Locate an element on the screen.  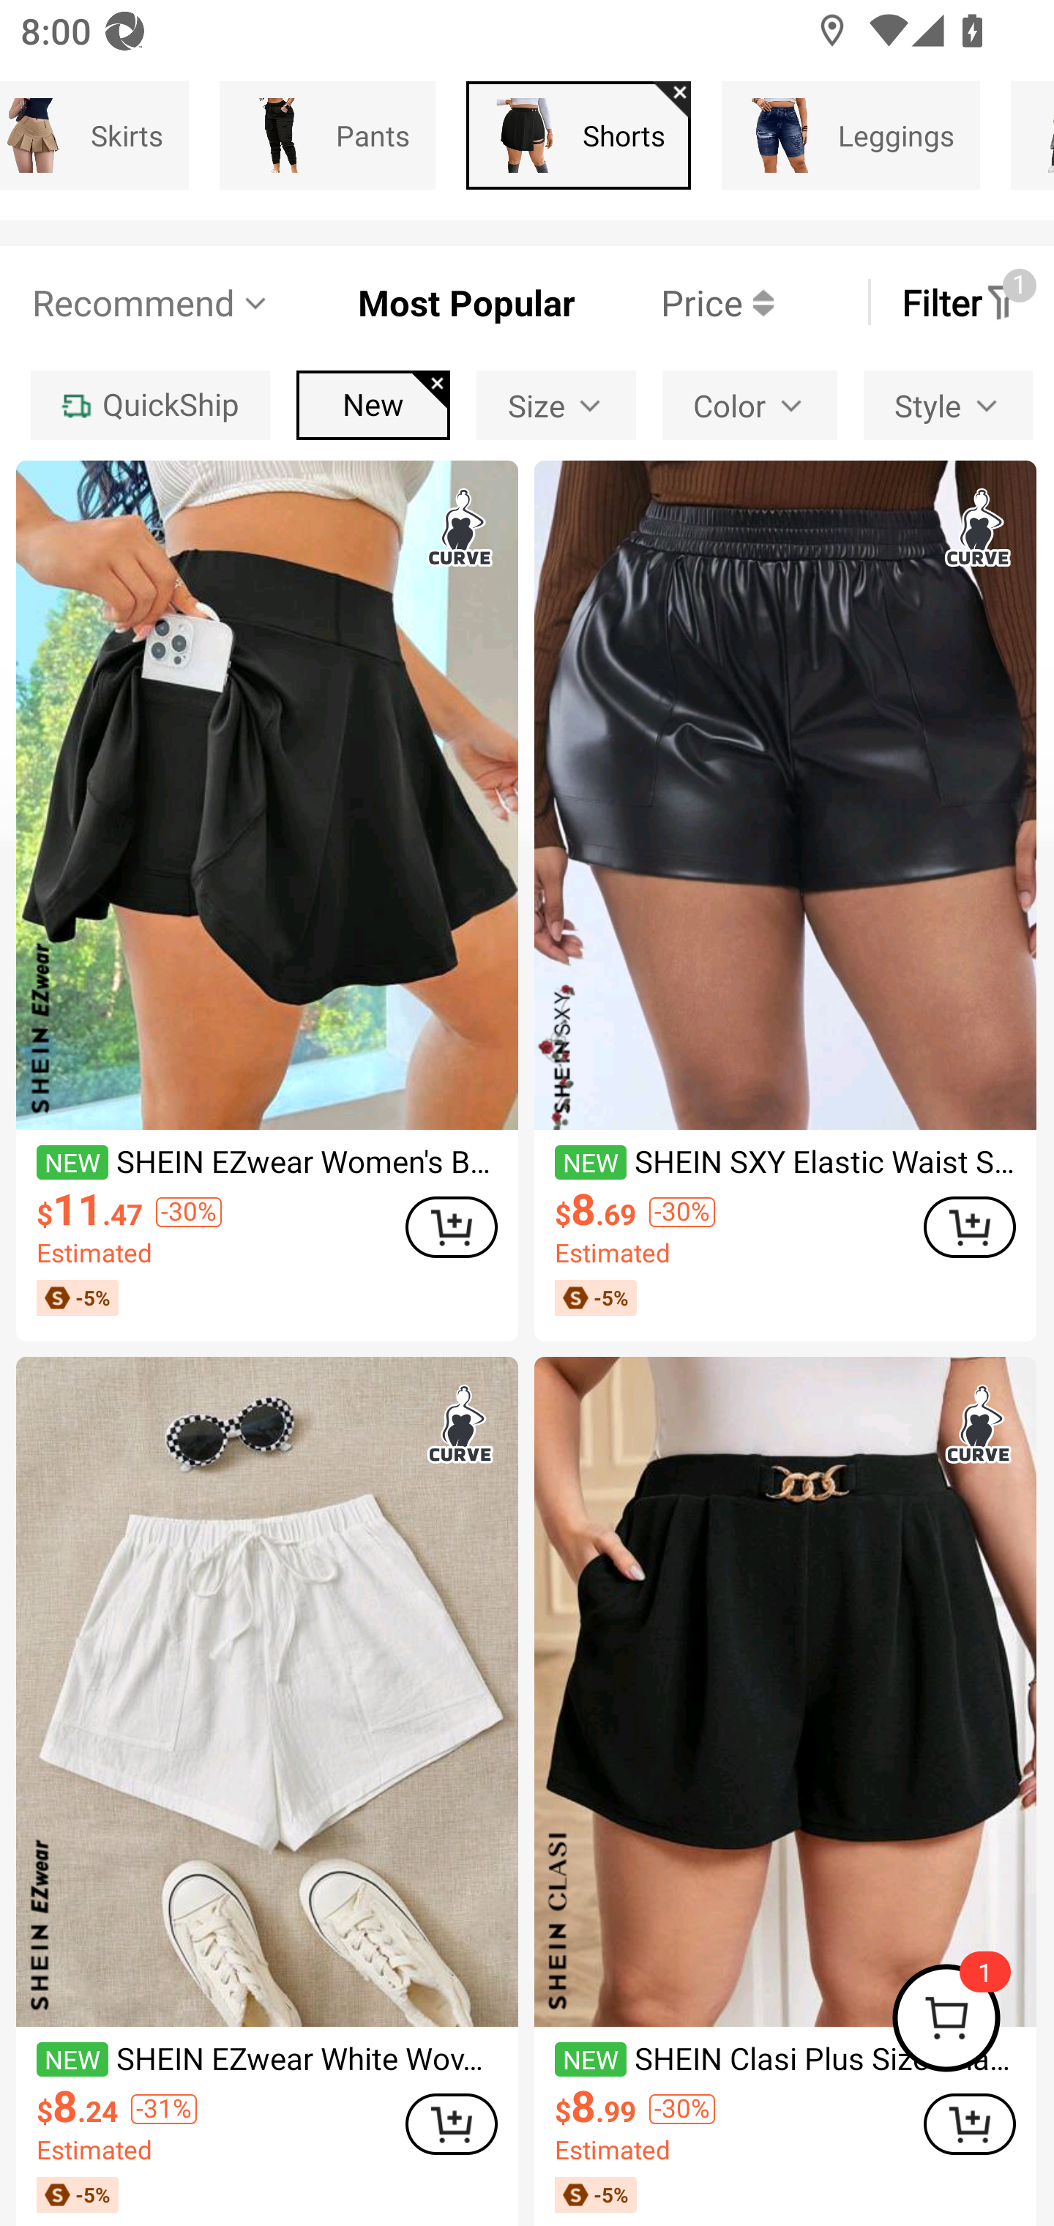
ADD TO CART is located at coordinates (969, 2123).